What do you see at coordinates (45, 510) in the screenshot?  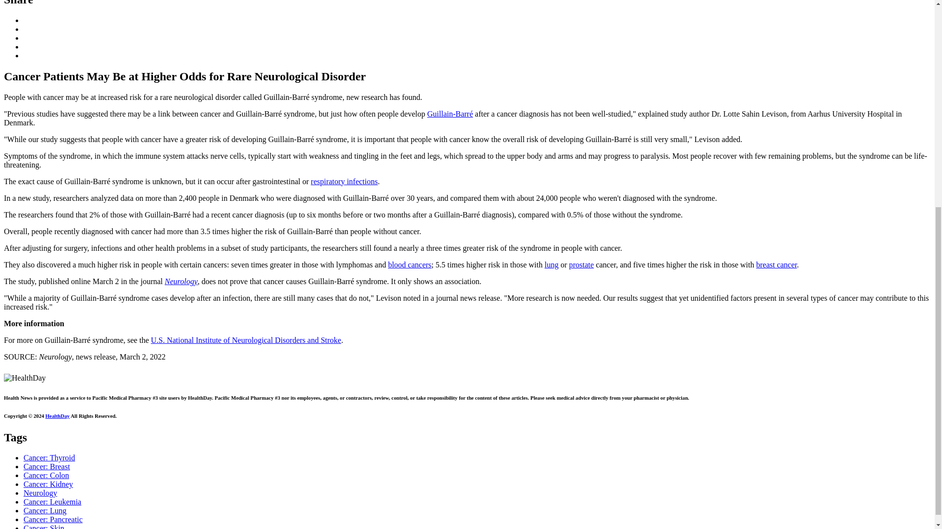 I see `Cancer: Lung` at bounding box center [45, 510].